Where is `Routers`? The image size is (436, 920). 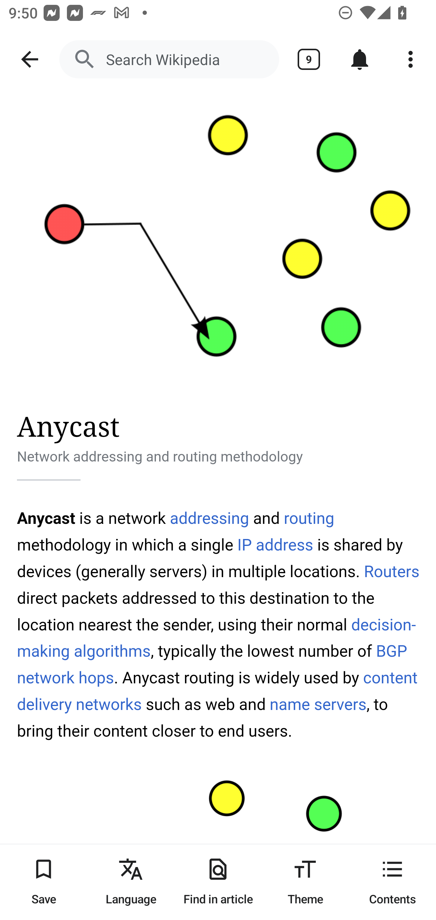 Routers is located at coordinates (392, 571).